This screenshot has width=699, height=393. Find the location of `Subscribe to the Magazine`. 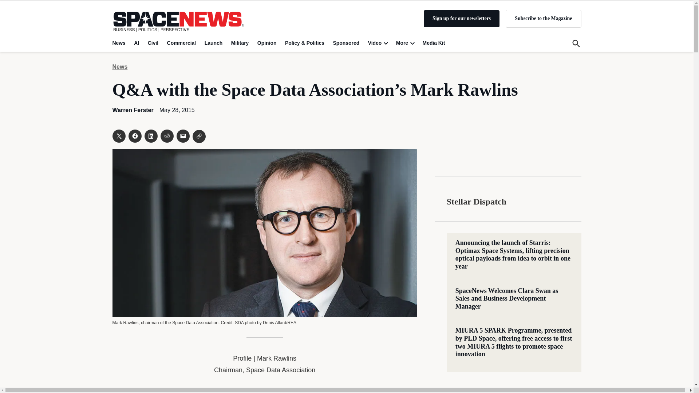

Subscribe to the Magazine is located at coordinates (543, 18).